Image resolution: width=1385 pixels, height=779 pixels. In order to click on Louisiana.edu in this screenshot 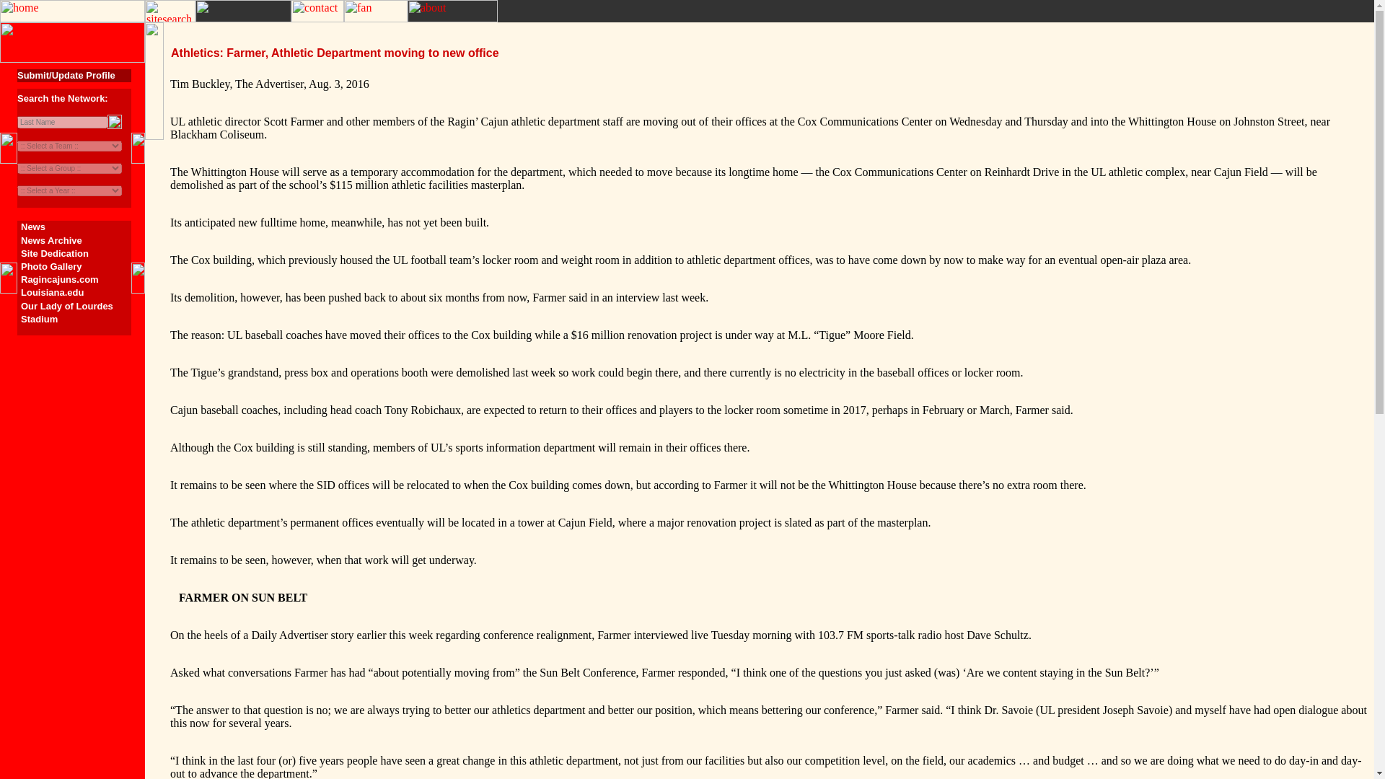, I will do `click(52, 292)`.